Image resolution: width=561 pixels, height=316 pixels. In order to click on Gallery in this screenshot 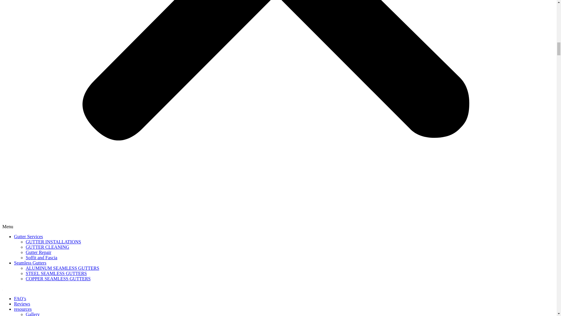, I will do `click(33, 314)`.